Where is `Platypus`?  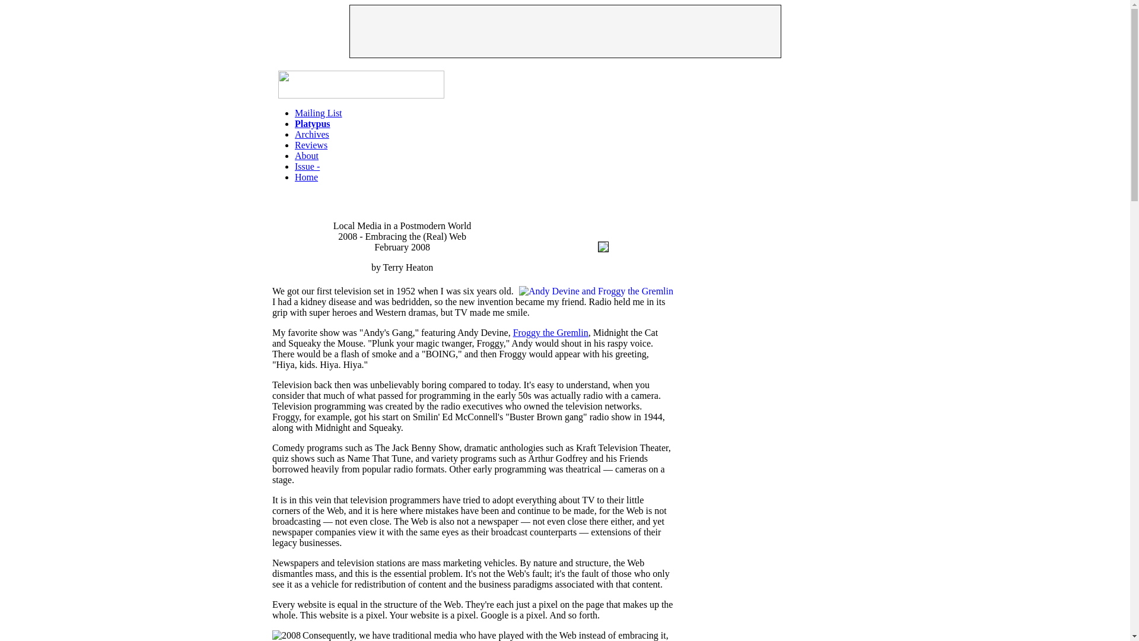 Platypus is located at coordinates (312, 123).